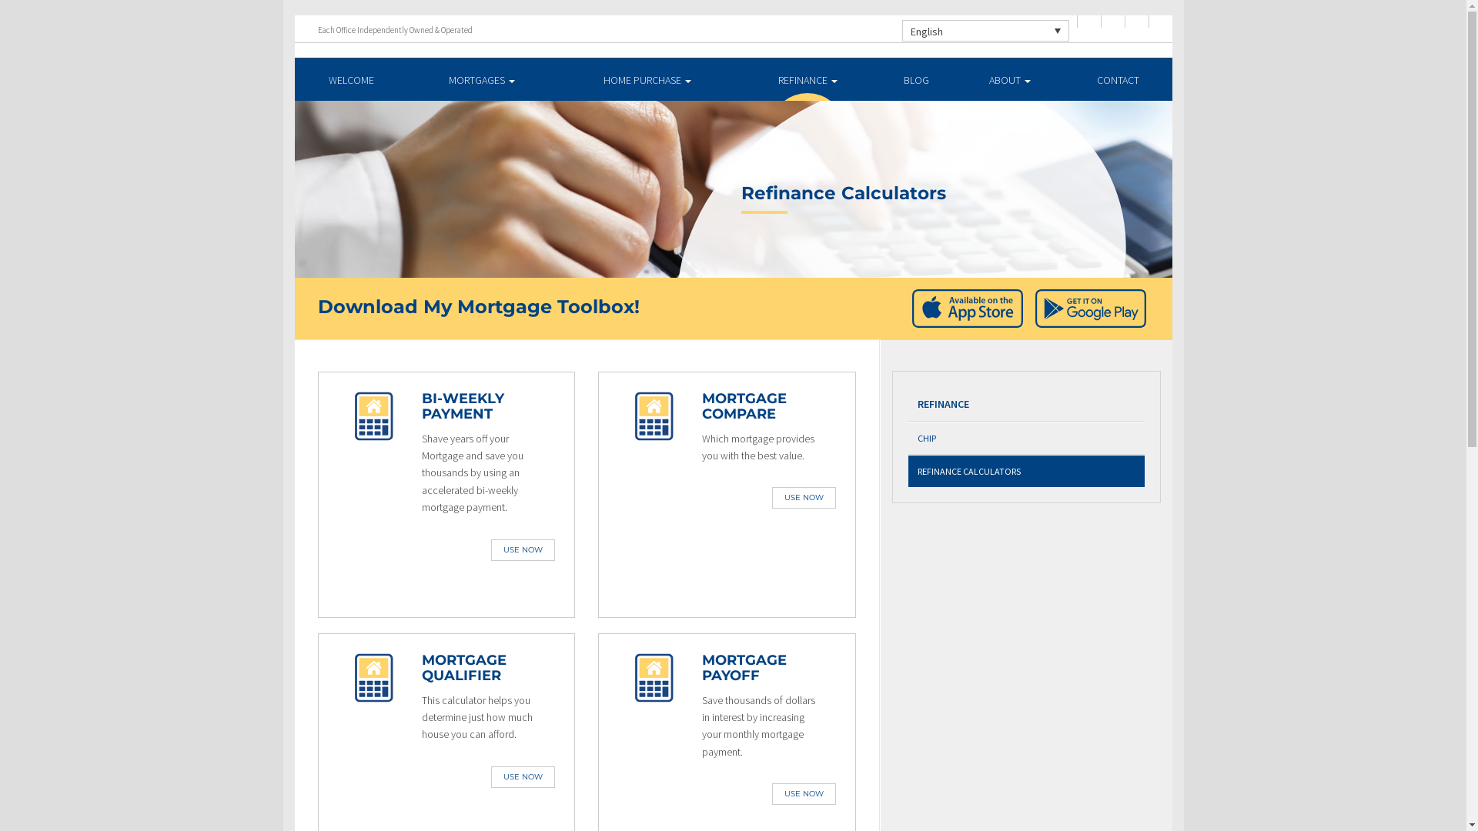  What do you see at coordinates (482, 80) in the screenshot?
I see `MORTGAGES` at bounding box center [482, 80].